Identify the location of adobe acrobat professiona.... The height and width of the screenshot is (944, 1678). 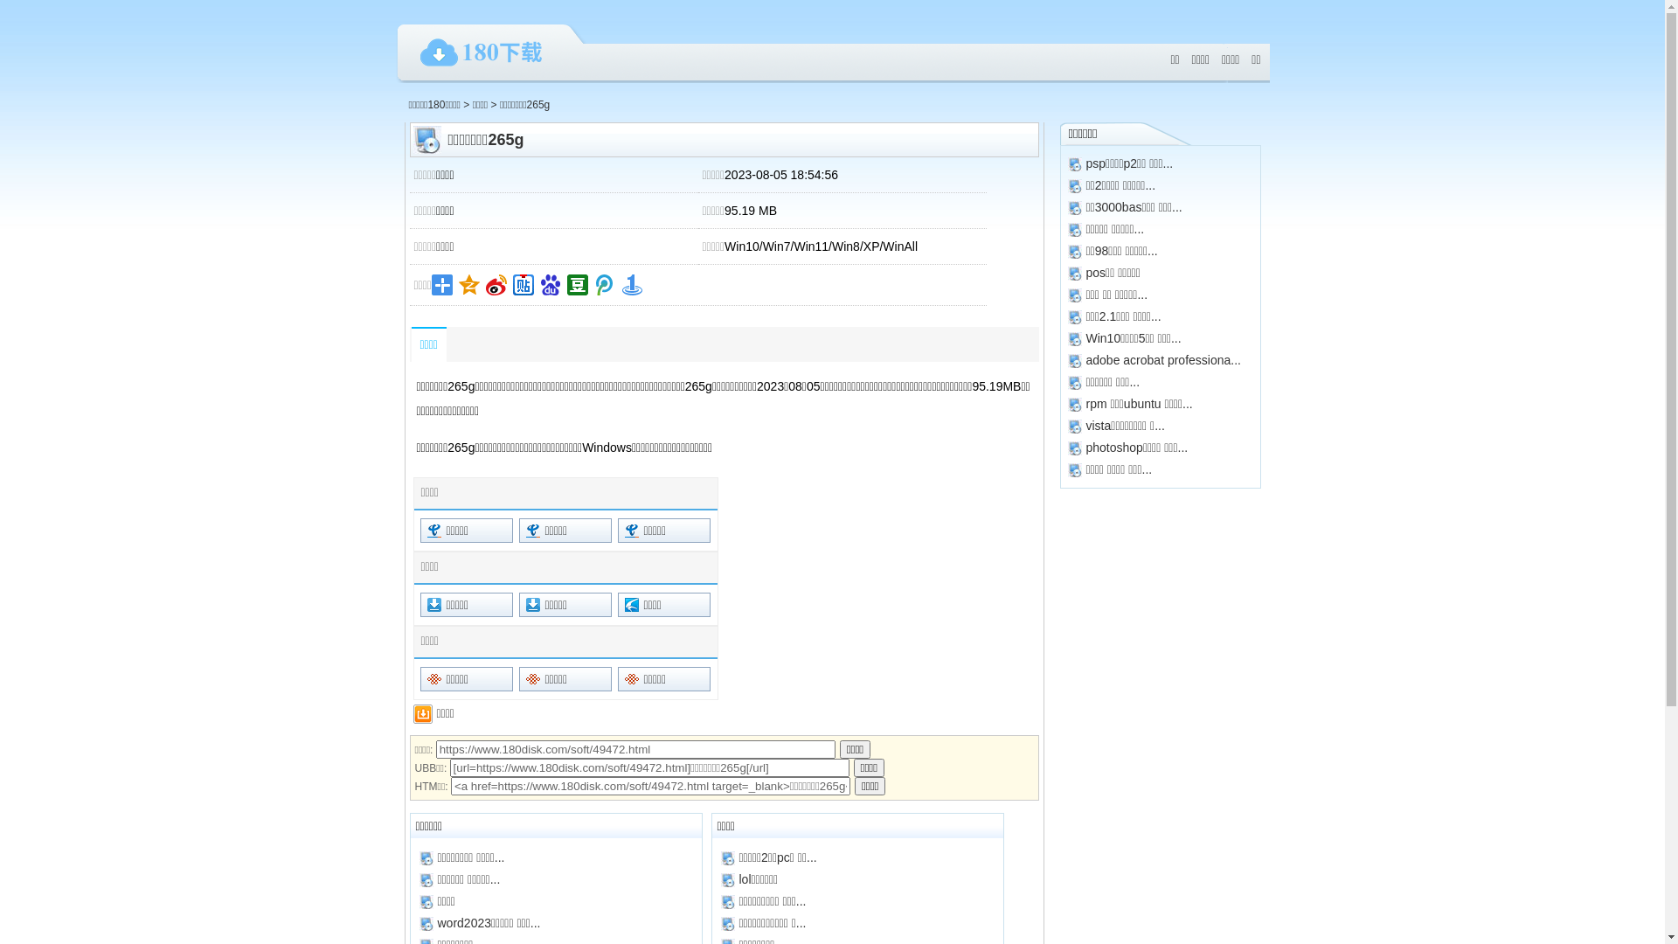
(1162, 360).